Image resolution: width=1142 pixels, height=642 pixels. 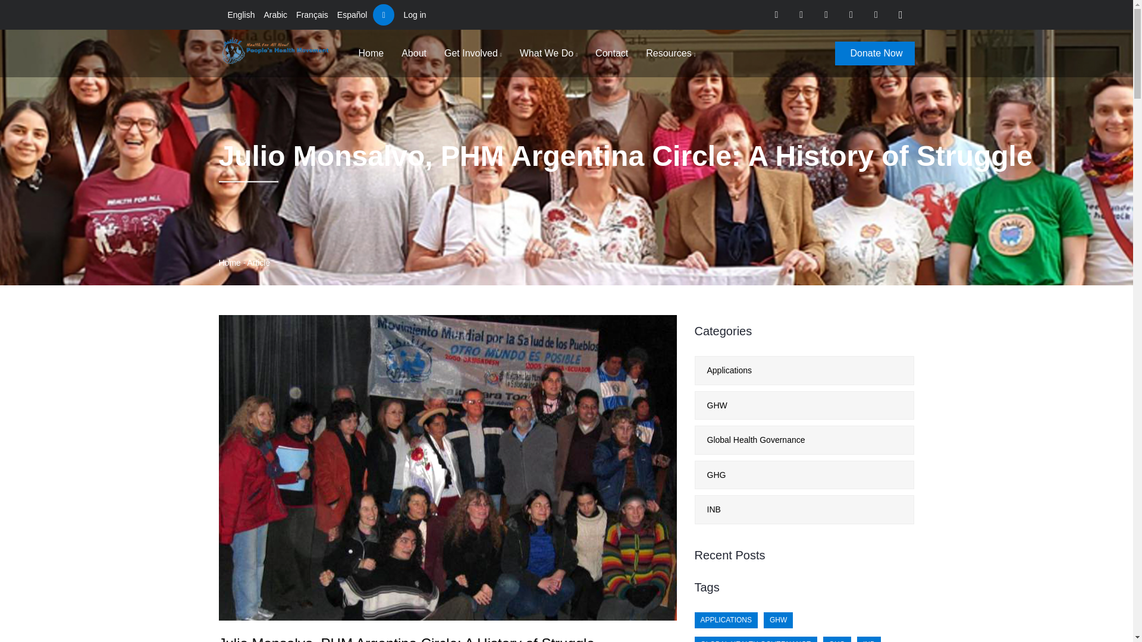 What do you see at coordinates (611, 53) in the screenshot?
I see `Contact` at bounding box center [611, 53].